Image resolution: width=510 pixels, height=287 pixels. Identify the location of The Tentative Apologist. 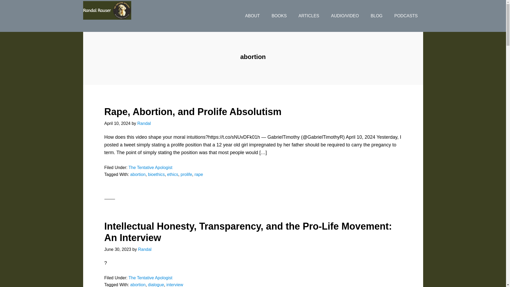
(150, 278).